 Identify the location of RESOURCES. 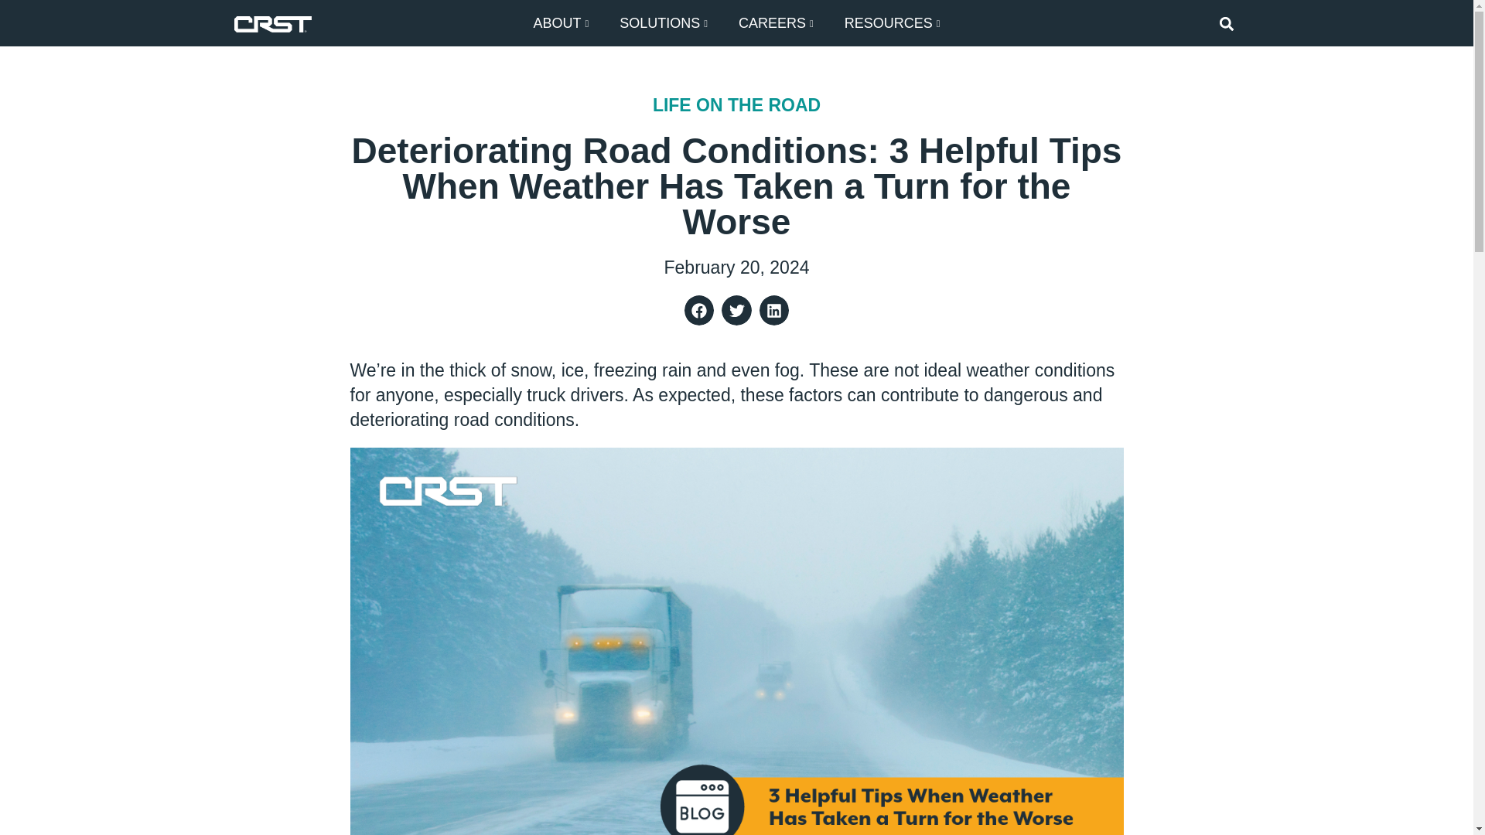
(893, 23).